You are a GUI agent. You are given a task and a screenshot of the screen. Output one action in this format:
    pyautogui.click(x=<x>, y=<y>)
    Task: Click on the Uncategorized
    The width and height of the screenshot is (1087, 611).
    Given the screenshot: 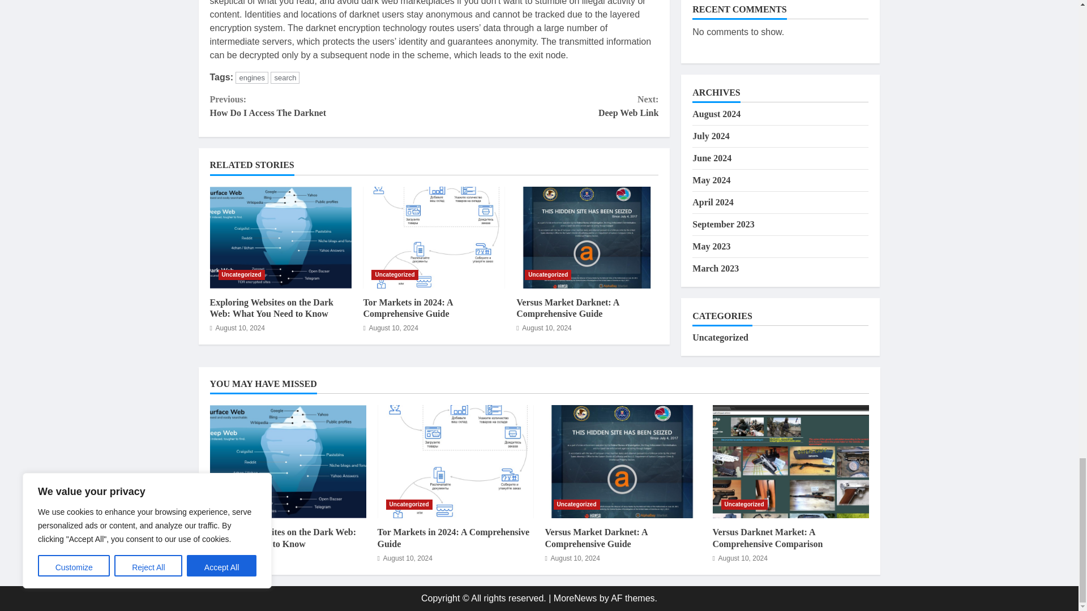 What is the action you would take?
    pyautogui.click(x=394, y=275)
    